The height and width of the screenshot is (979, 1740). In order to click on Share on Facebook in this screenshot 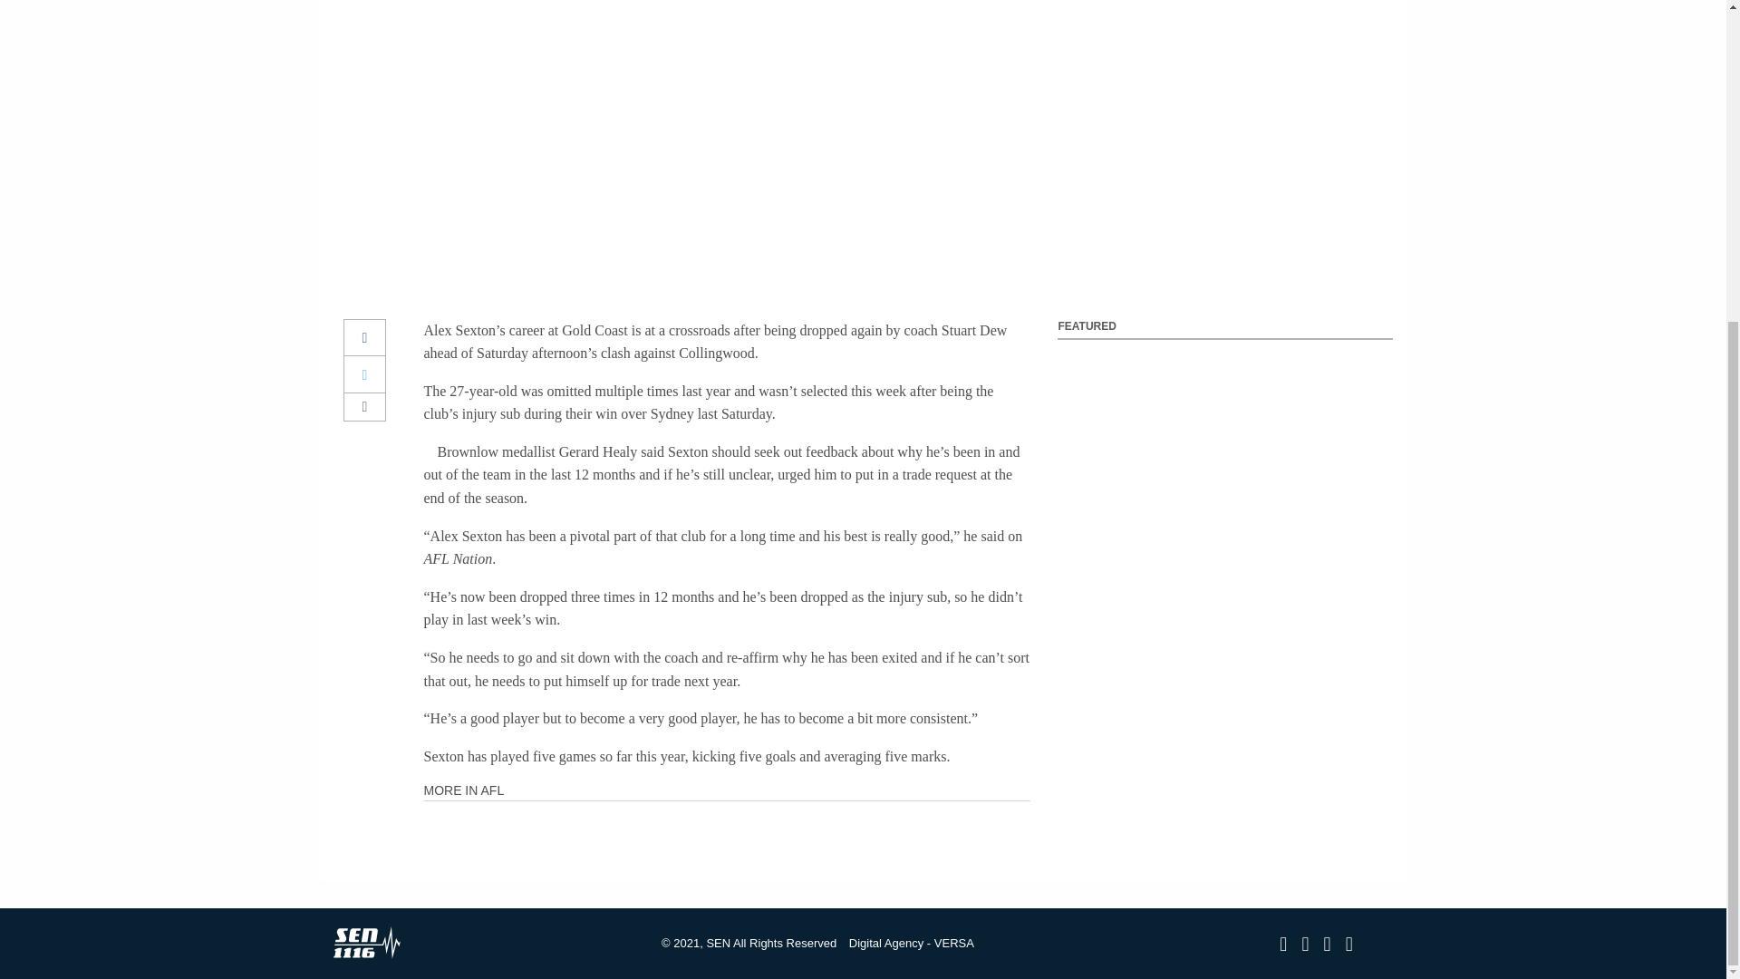, I will do `click(365, 339)`.